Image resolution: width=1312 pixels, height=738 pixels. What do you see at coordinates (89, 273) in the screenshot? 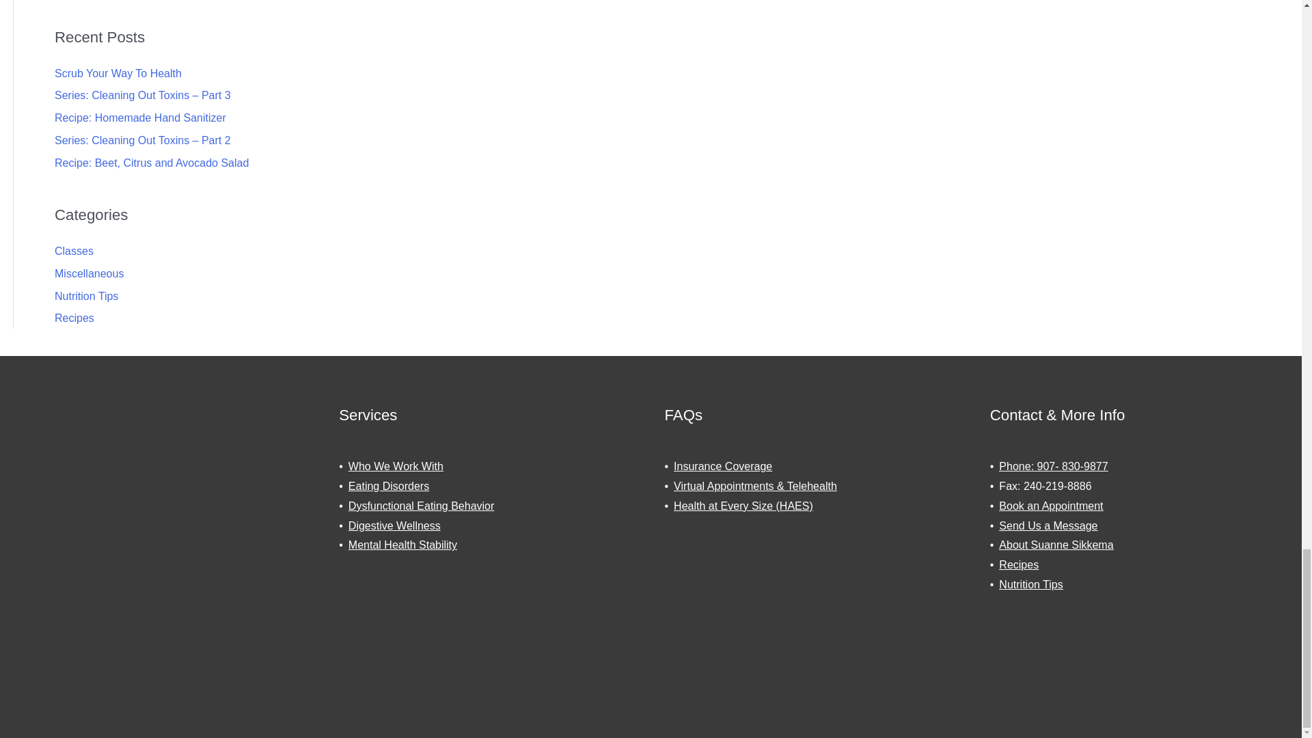
I see `Miscellaneous` at bounding box center [89, 273].